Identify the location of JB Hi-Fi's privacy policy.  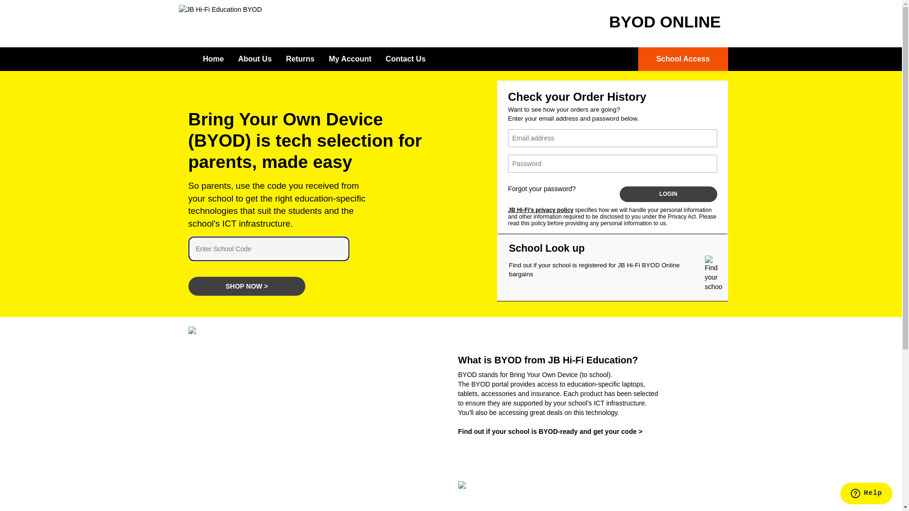
(541, 210).